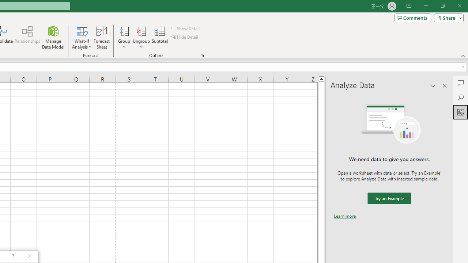  Describe the element at coordinates (433, 85) in the screenshot. I see `Task Pane Options` at that location.